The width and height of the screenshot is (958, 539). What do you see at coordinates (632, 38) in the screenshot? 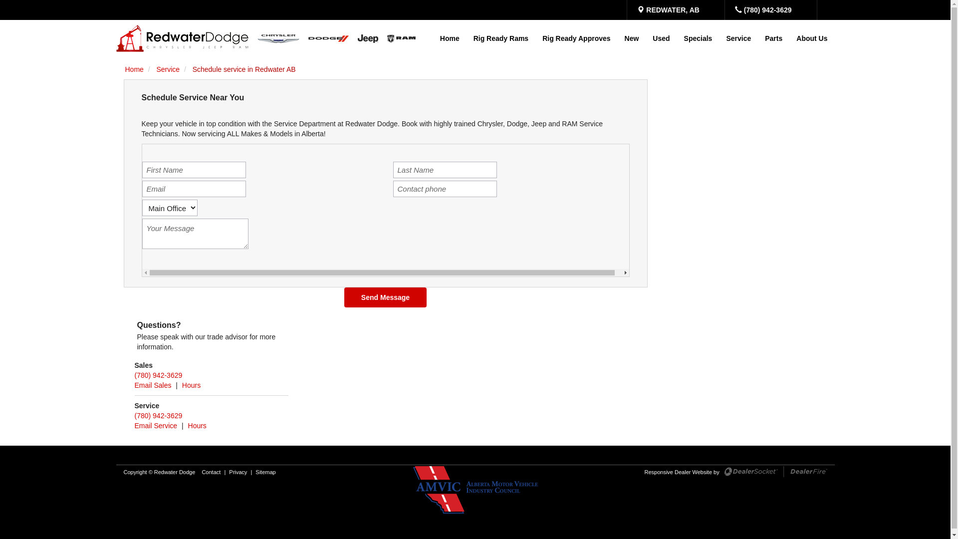
I see `New` at bounding box center [632, 38].